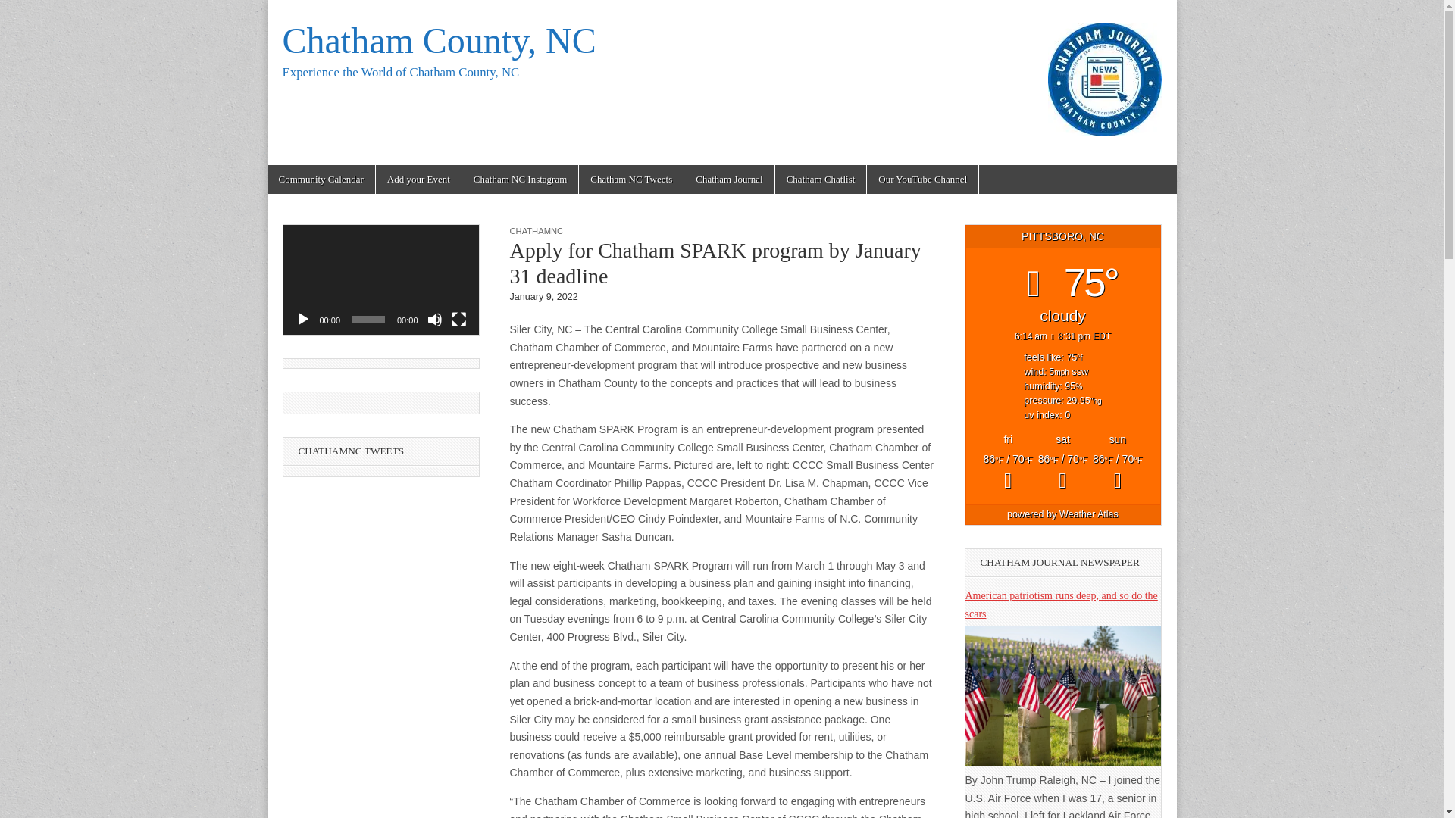 The image size is (1455, 818). Describe the element at coordinates (922, 179) in the screenshot. I see `Our YouTube Channel` at that location.